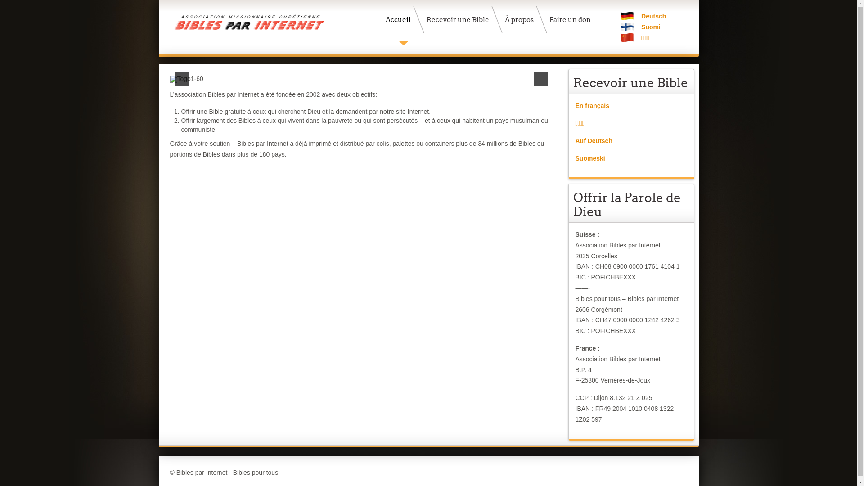  What do you see at coordinates (590, 158) in the screenshot?
I see `Suomeski` at bounding box center [590, 158].